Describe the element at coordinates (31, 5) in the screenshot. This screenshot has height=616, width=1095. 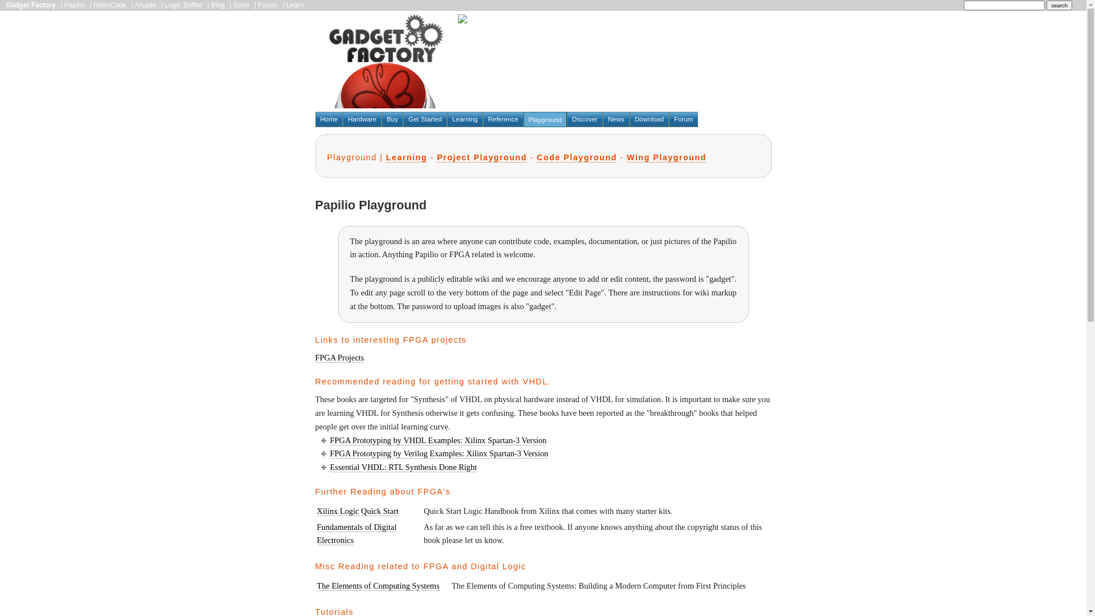
I see `Gadget Factory` at that location.